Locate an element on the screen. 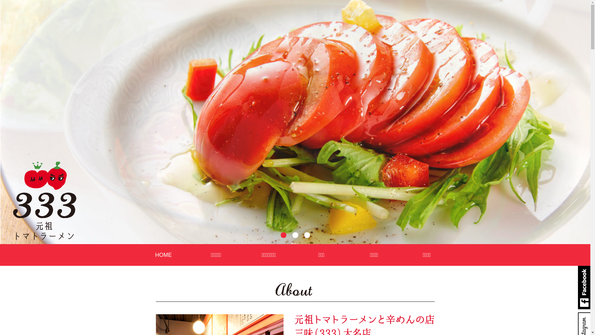  2 is located at coordinates (295, 235).